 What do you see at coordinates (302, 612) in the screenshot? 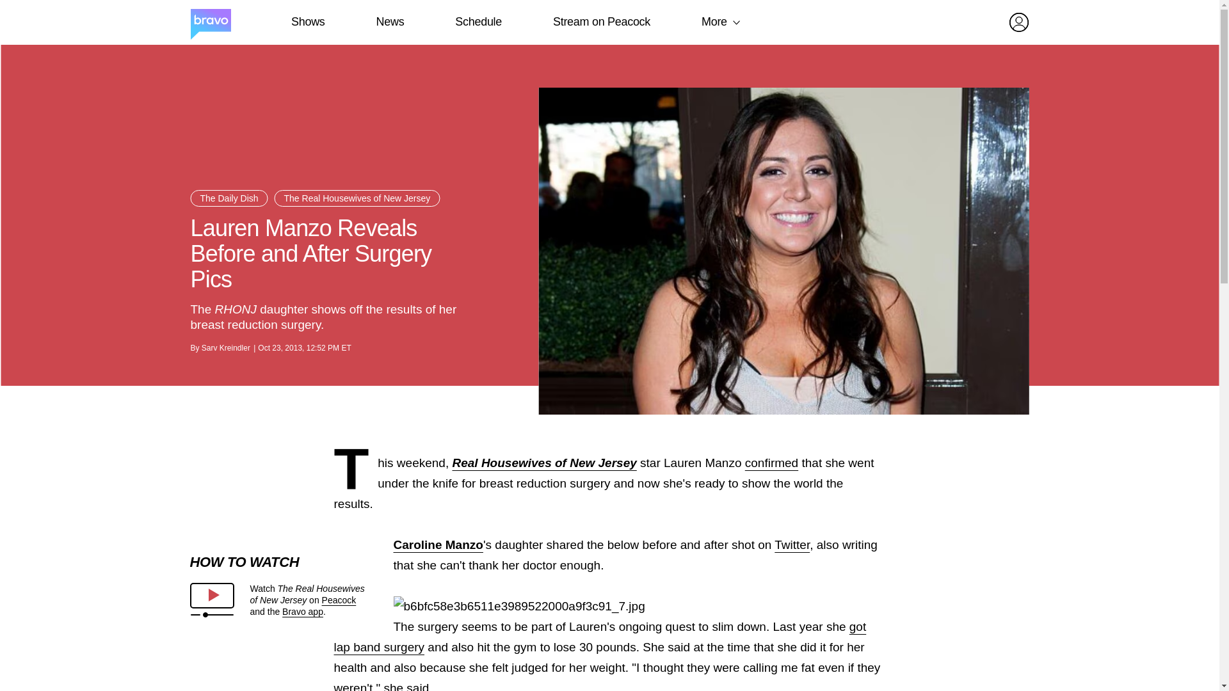
I see `Bravo app` at bounding box center [302, 612].